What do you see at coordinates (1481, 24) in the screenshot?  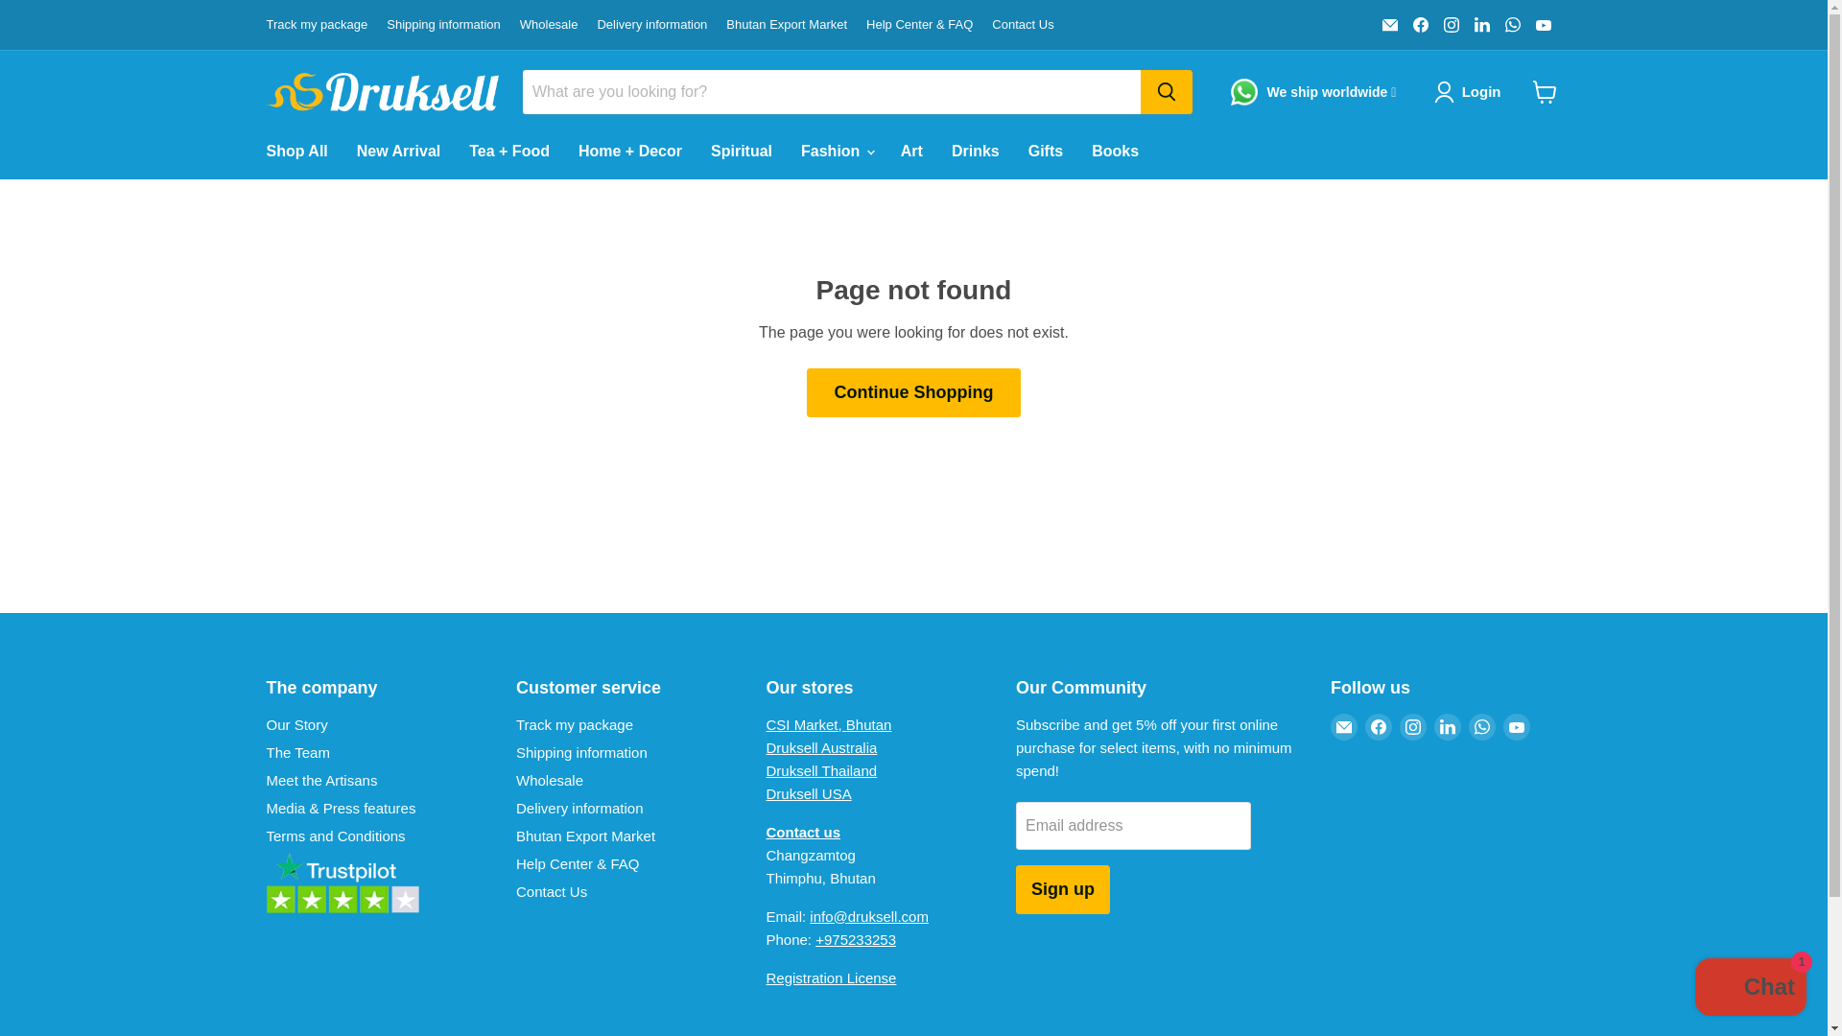 I see `LinkedIn` at bounding box center [1481, 24].